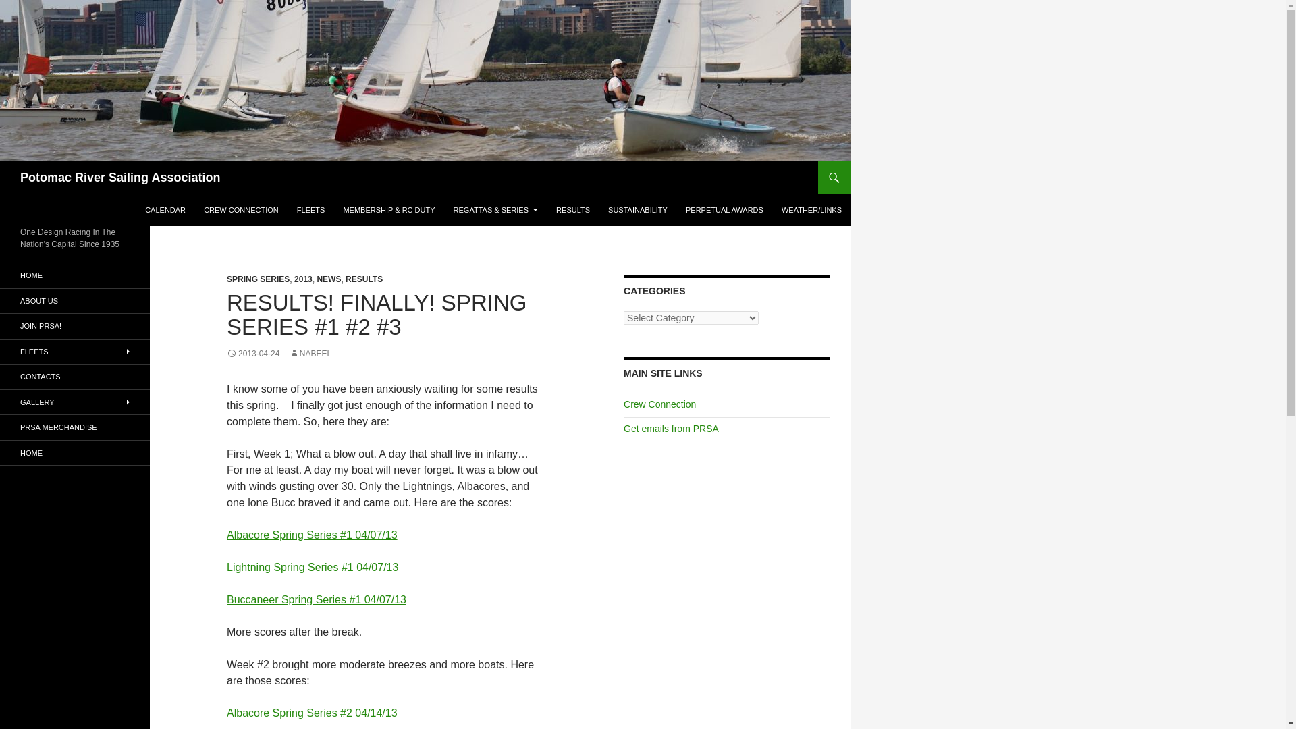  Describe the element at coordinates (724, 209) in the screenshot. I see `PERPETUAL AWARDS` at that location.